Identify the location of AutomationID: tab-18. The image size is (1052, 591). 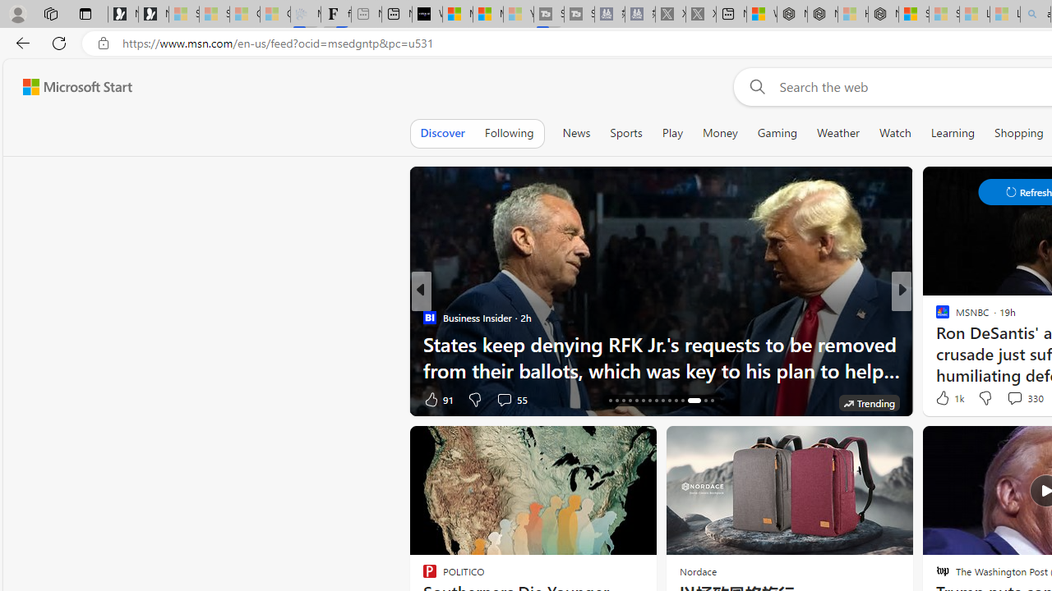
(623, 401).